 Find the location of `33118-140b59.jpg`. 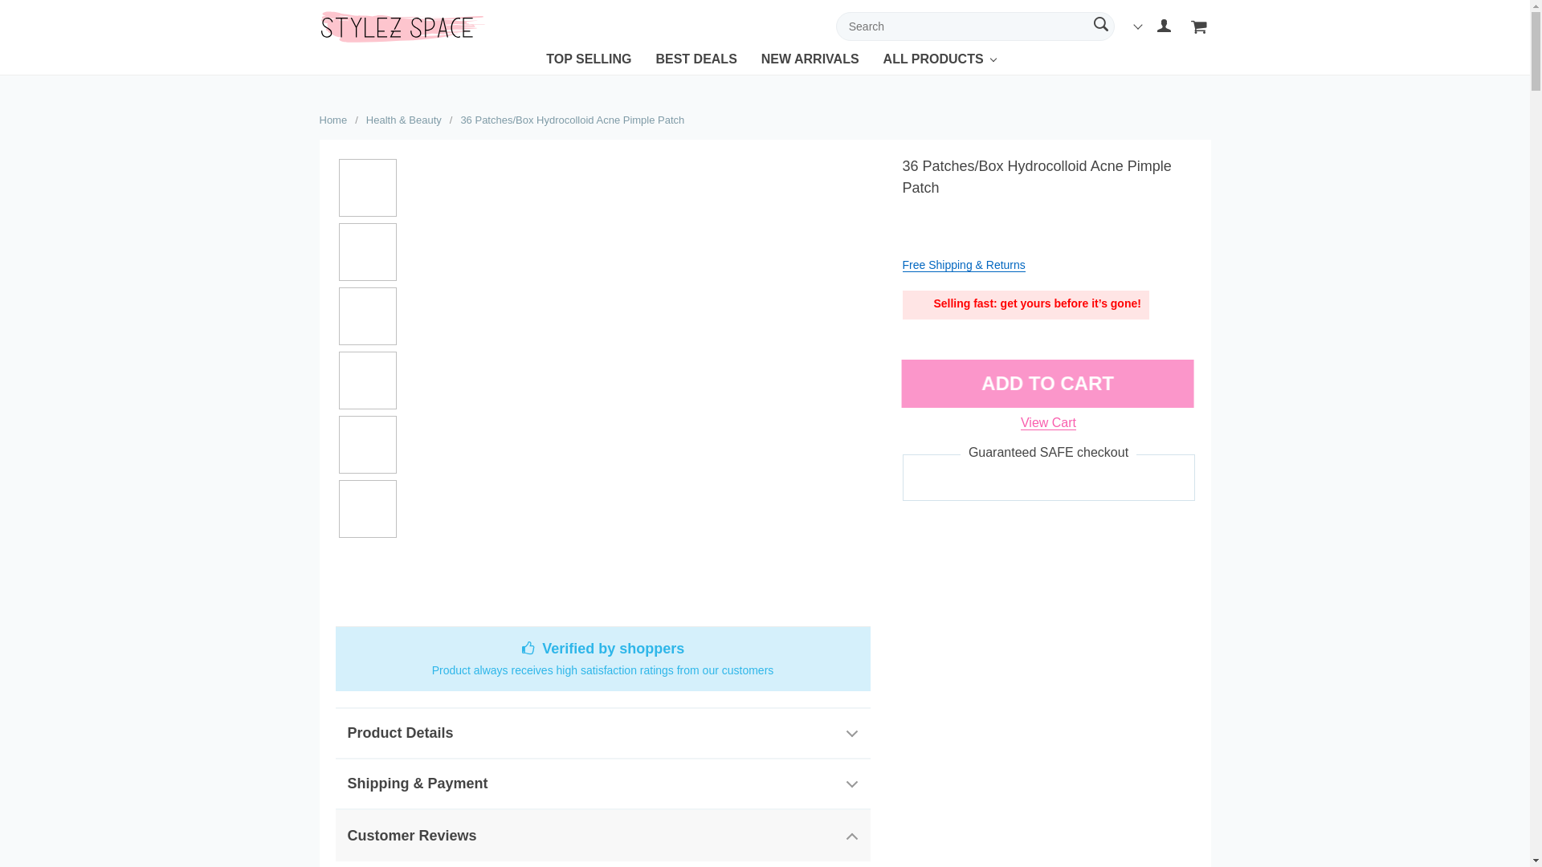

33118-140b59.jpg is located at coordinates (368, 509).